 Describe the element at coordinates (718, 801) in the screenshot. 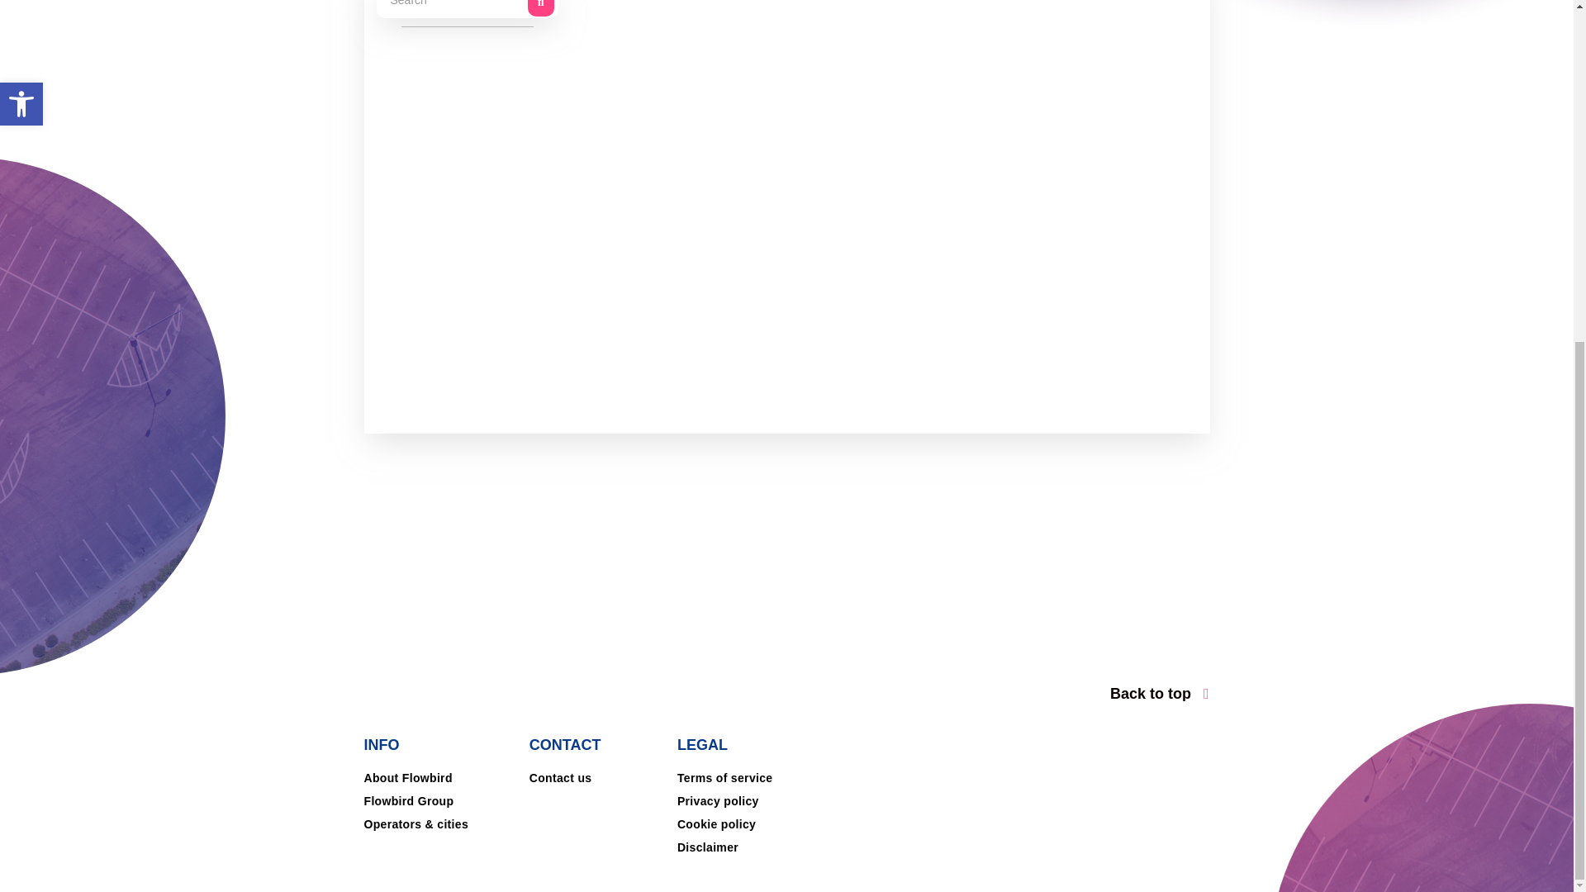

I see `Privacy policy` at that location.